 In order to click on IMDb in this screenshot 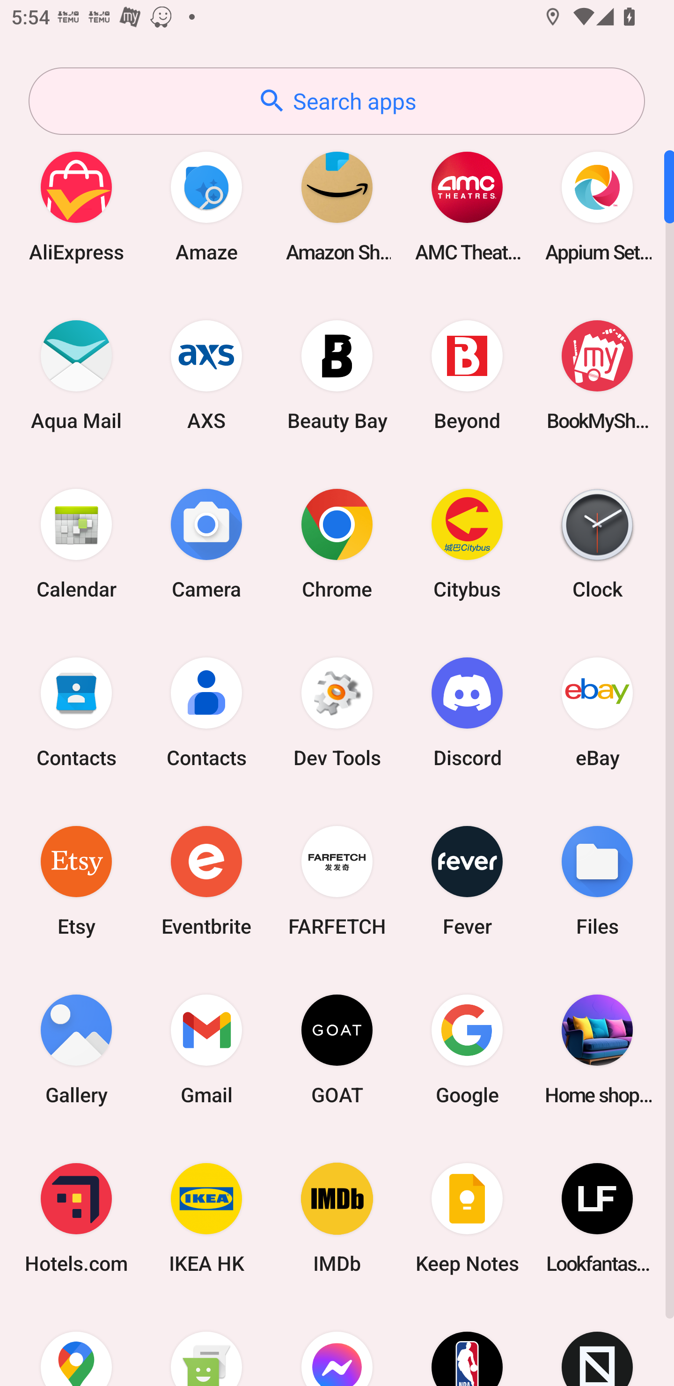, I will do `click(337, 1218)`.